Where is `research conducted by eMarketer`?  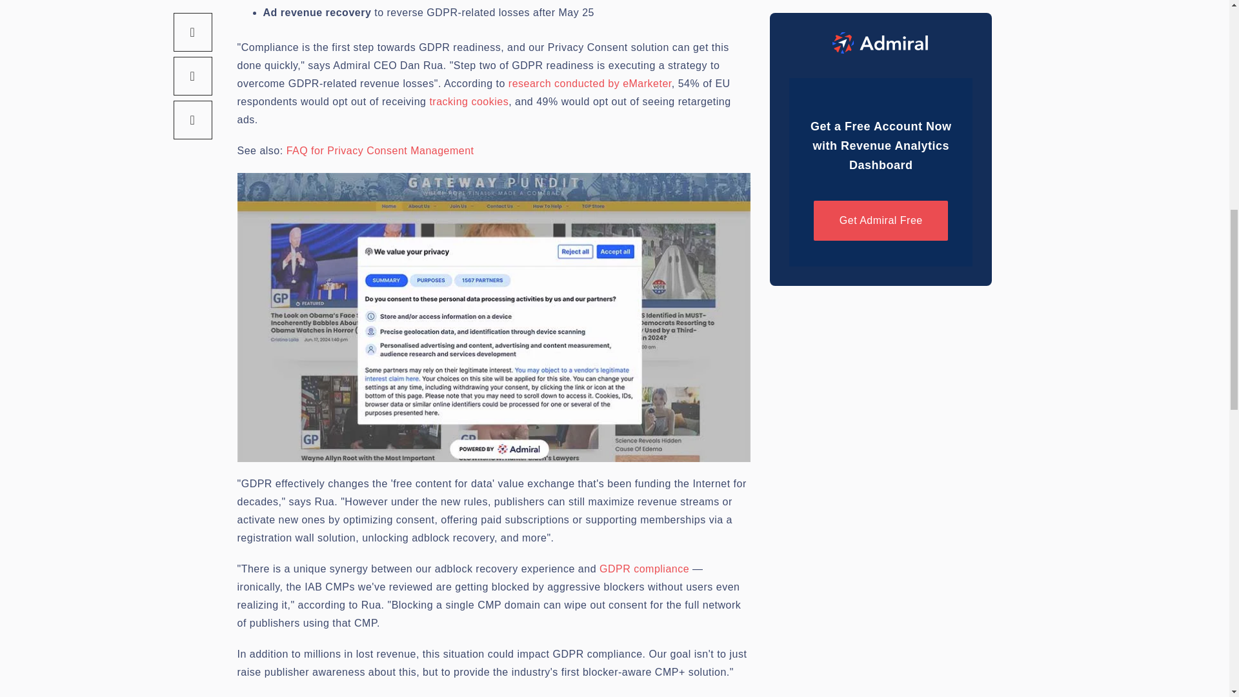 research conducted by eMarketer is located at coordinates (590, 83).